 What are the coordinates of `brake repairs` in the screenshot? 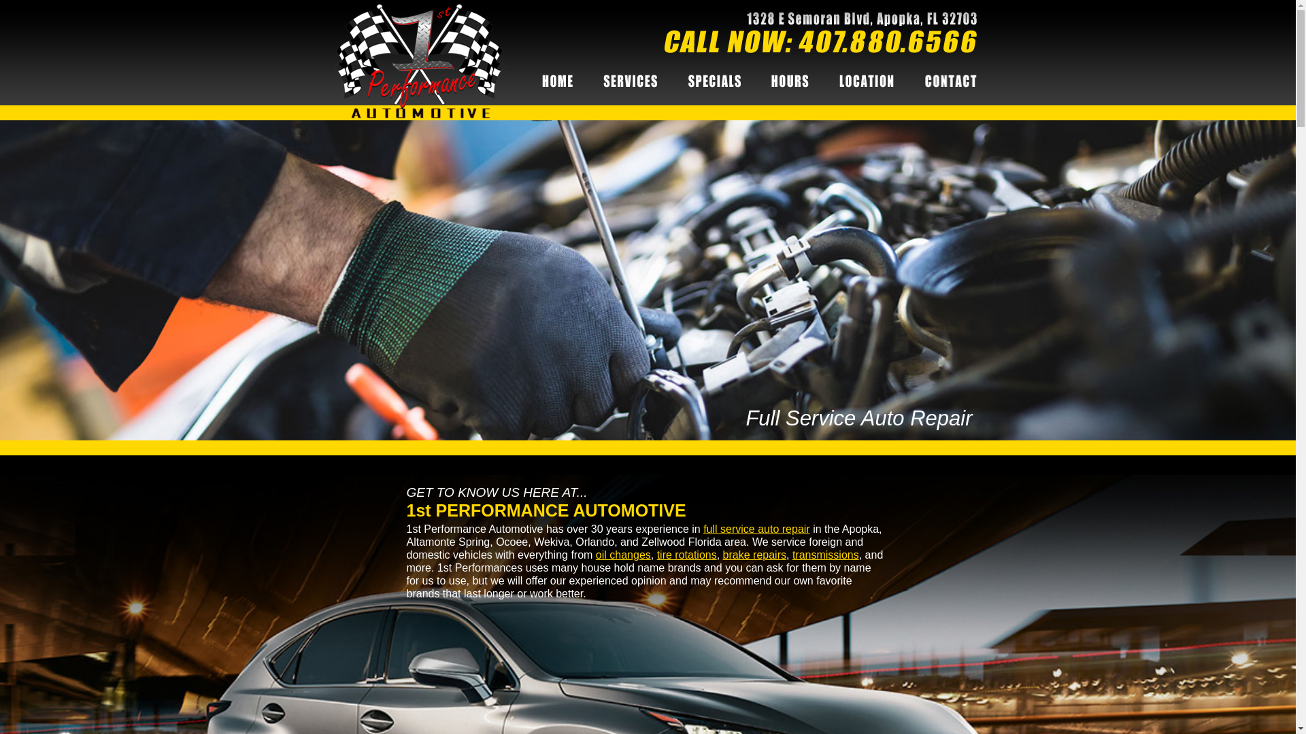 It's located at (755, 555).